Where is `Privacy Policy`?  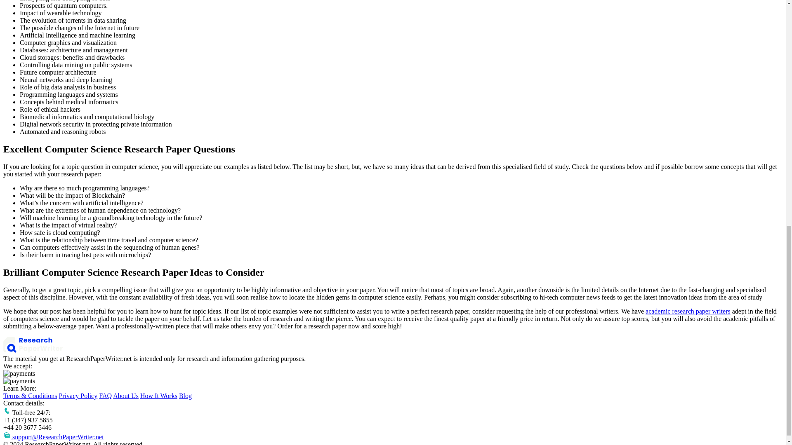
Privacy Policy is located at coordinates (78, 396).